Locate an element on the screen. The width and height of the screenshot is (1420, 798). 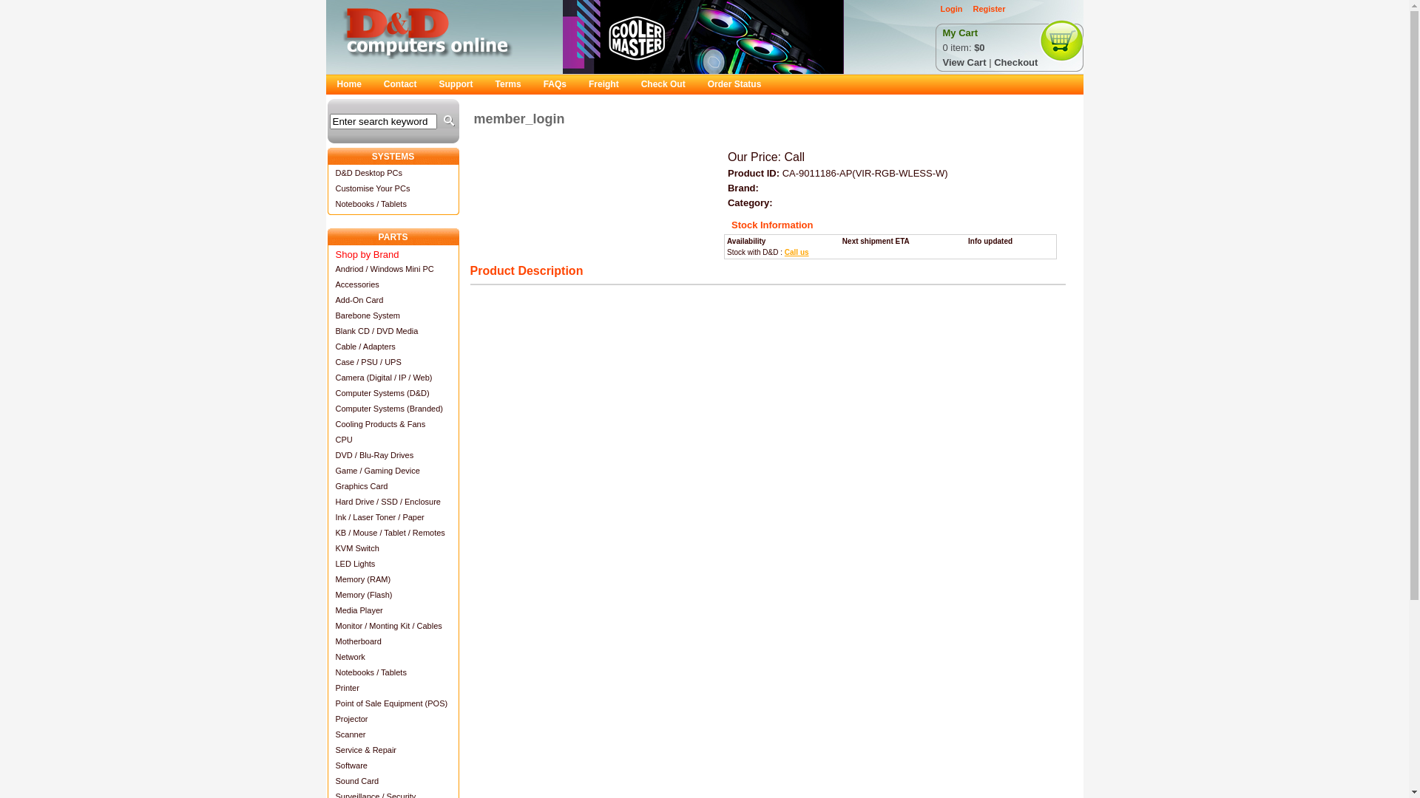
Ink / Laser Toner / Paper is located at coordinates (393, 517).